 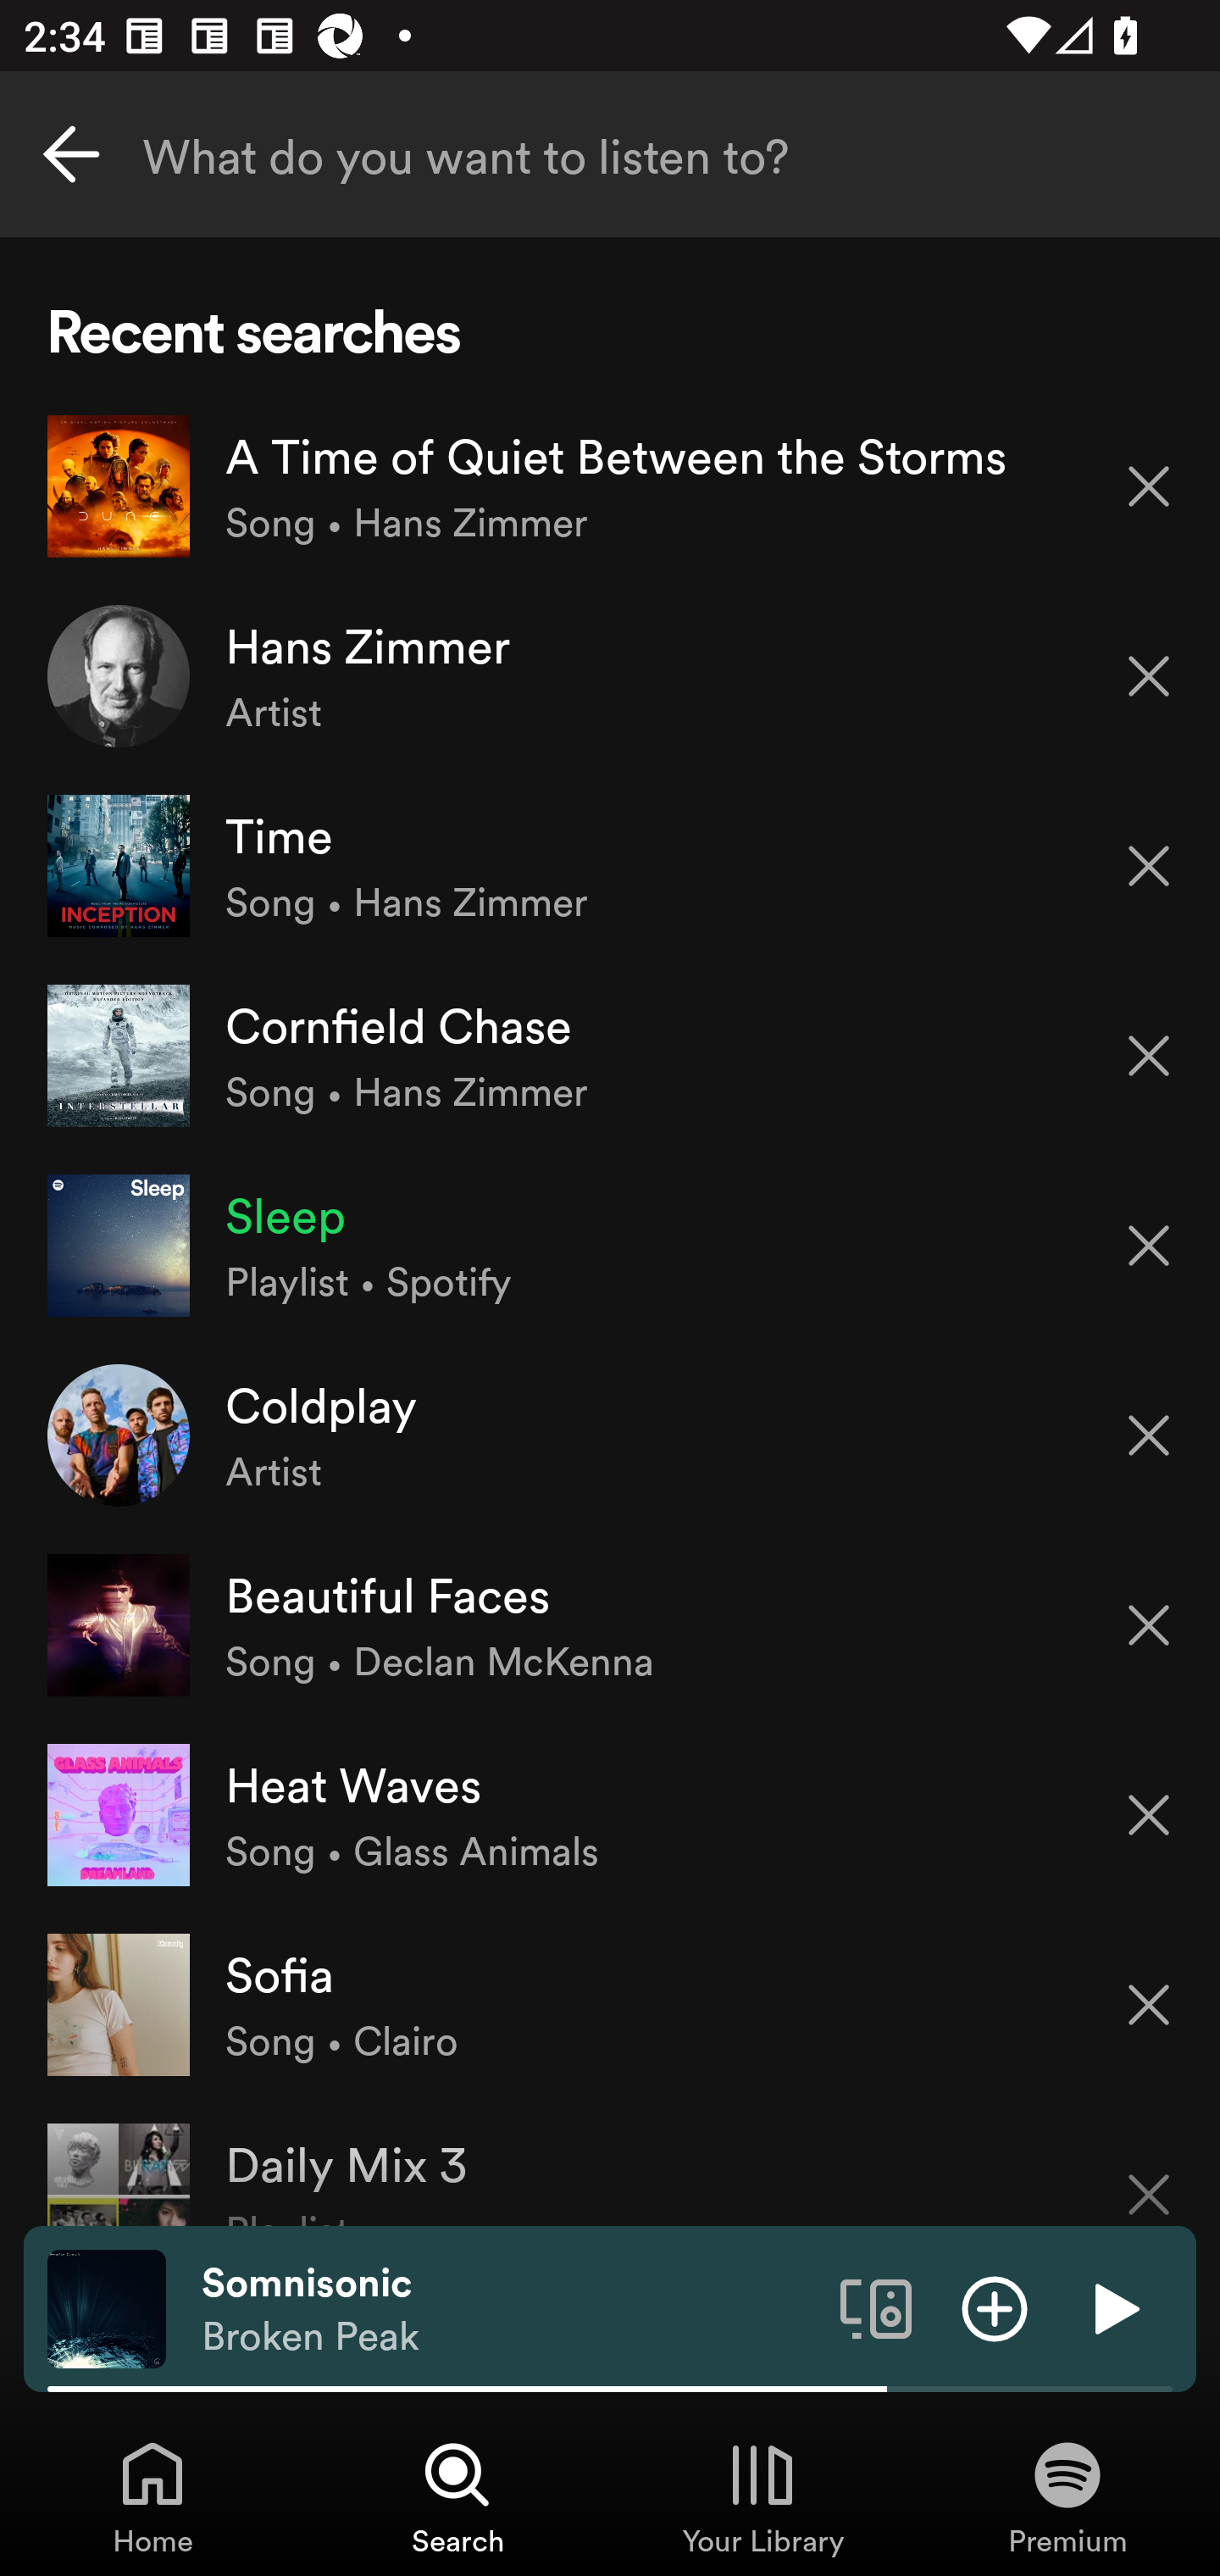 What do you see at coordinates (1149, 1815) in the screenshot?
I see `Remove` at bounding box center [1149, 1815].